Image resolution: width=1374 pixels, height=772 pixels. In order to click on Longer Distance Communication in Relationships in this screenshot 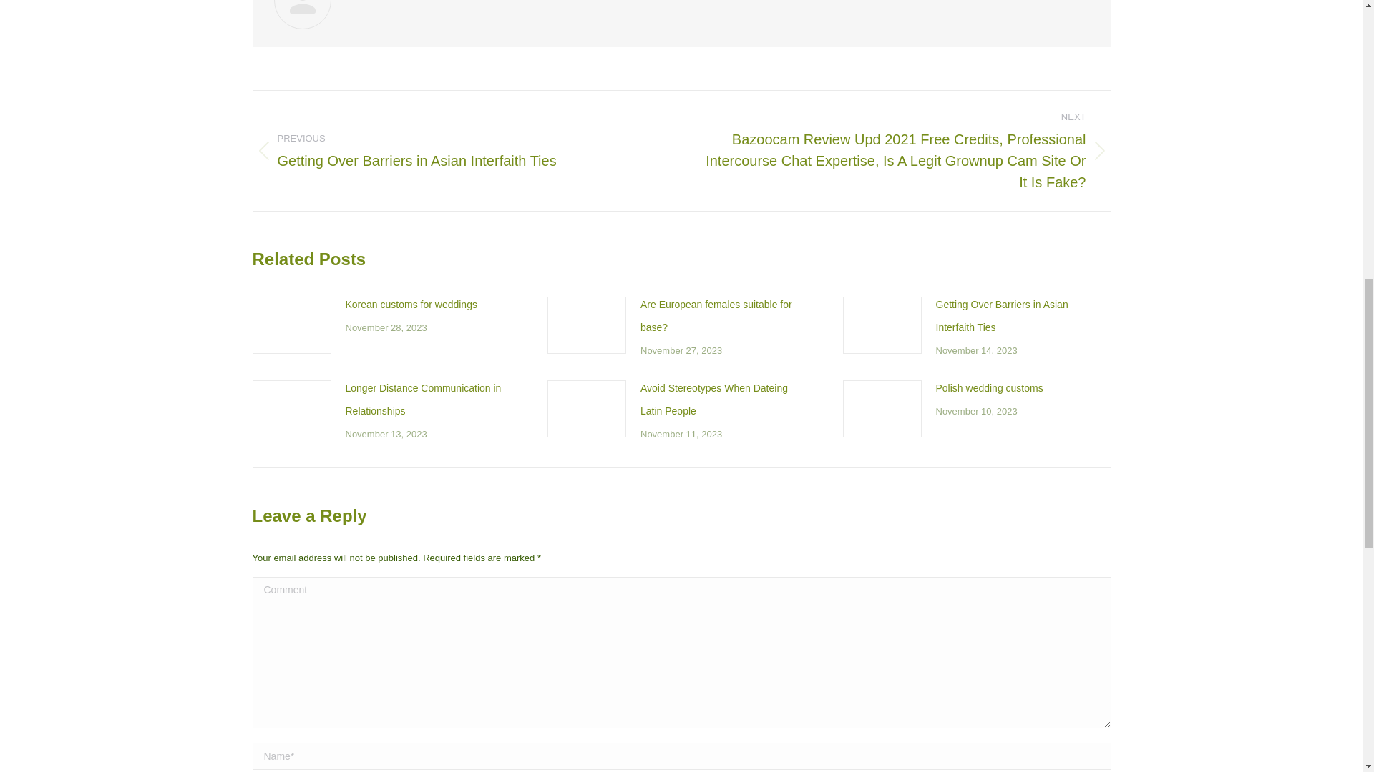, I will do `click(428, 399)`.